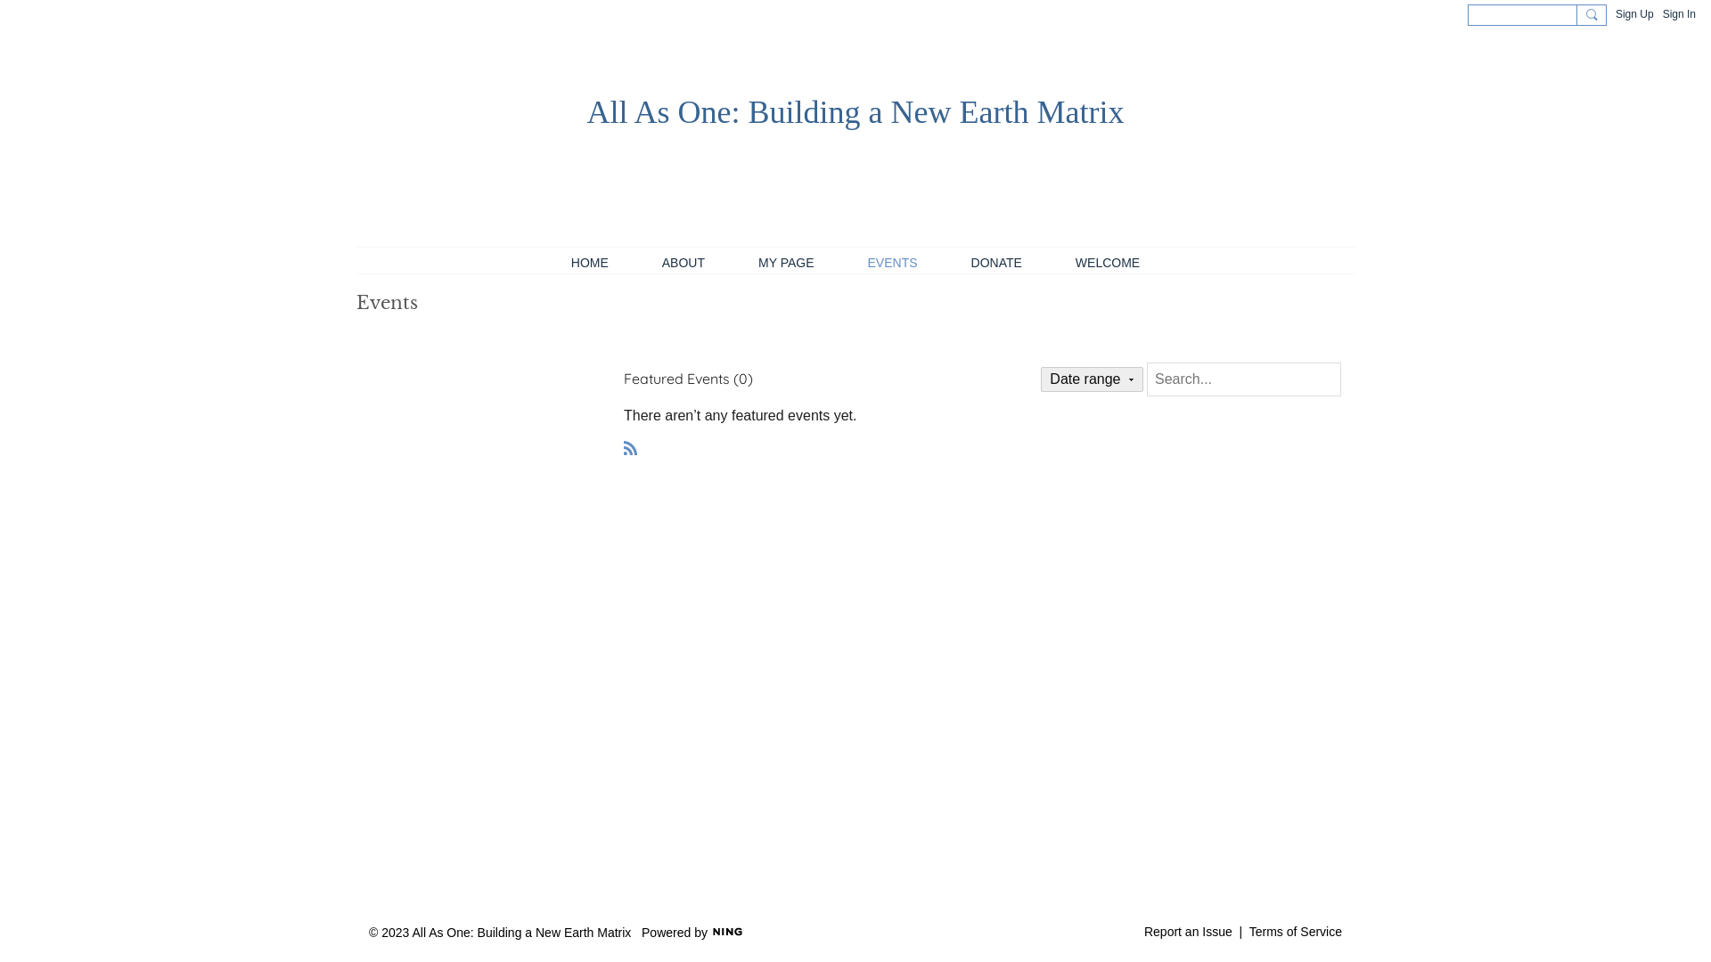 The height and width of the screenshot is (962, 1711). Describe the element at coordinates (855, 112) in the screenshot. I see `All As One: Building a New Earth Matrix` at that location.